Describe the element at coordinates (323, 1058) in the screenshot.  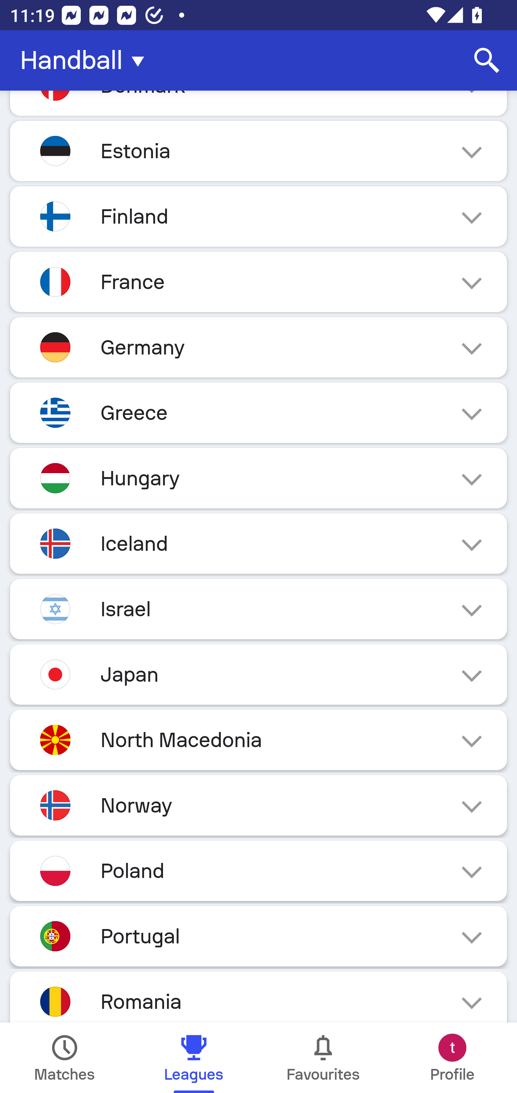
I see `Favourites` at that location.